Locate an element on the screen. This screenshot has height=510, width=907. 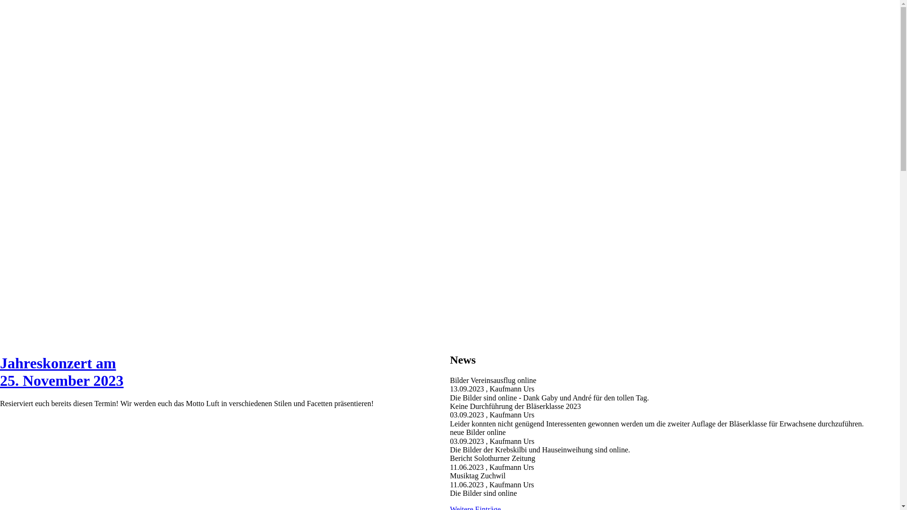
unser Verein is located at coordinates (38, 244).